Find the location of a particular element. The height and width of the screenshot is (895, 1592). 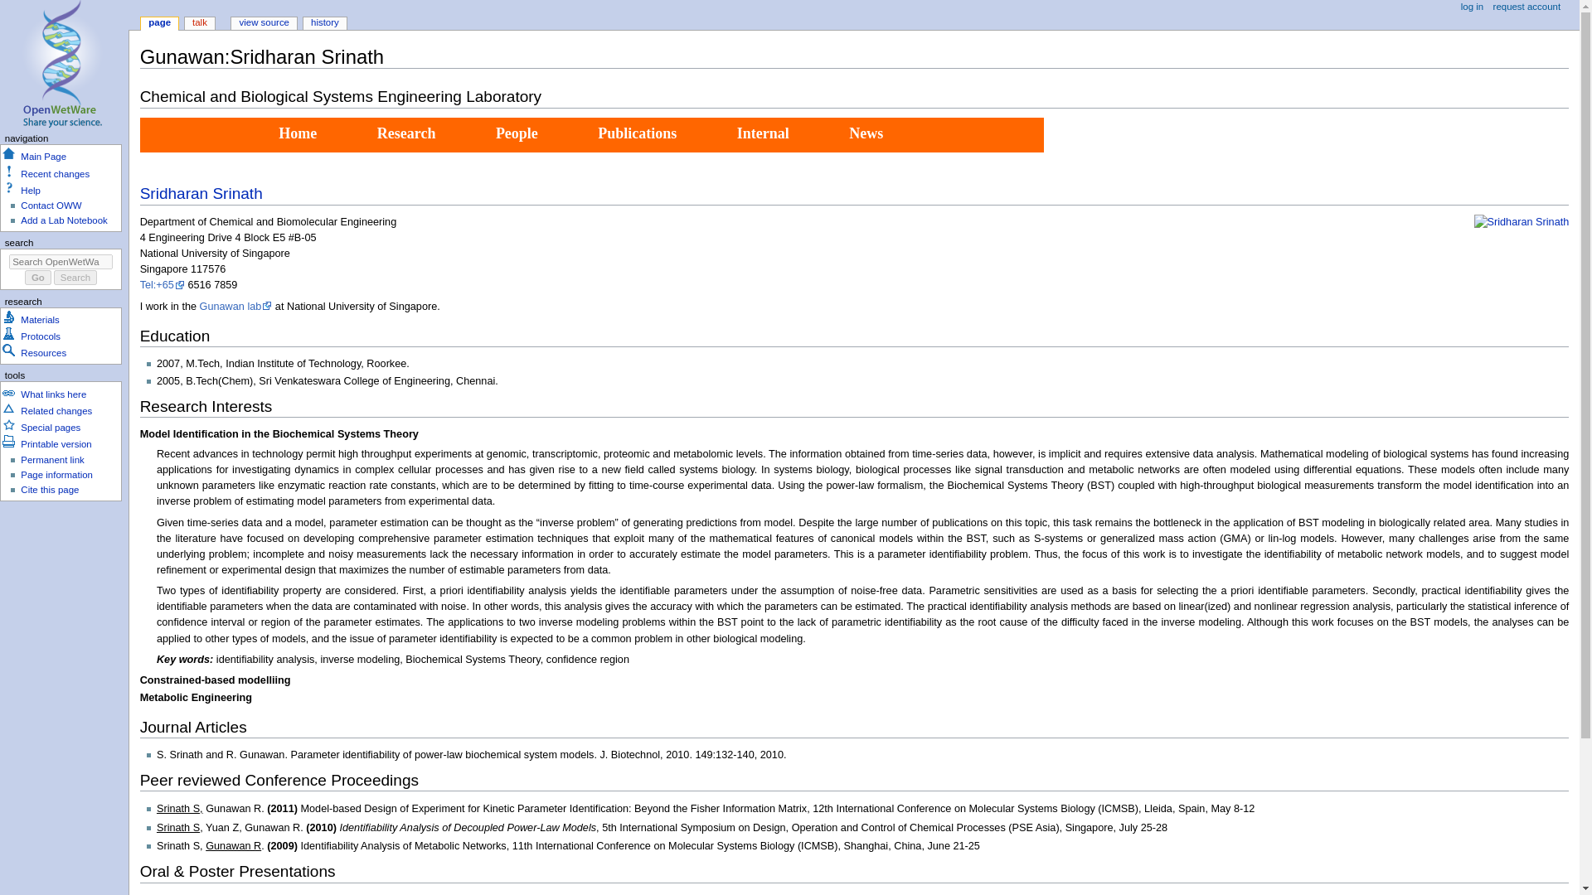

Publications is located at coordinates (637, 134).